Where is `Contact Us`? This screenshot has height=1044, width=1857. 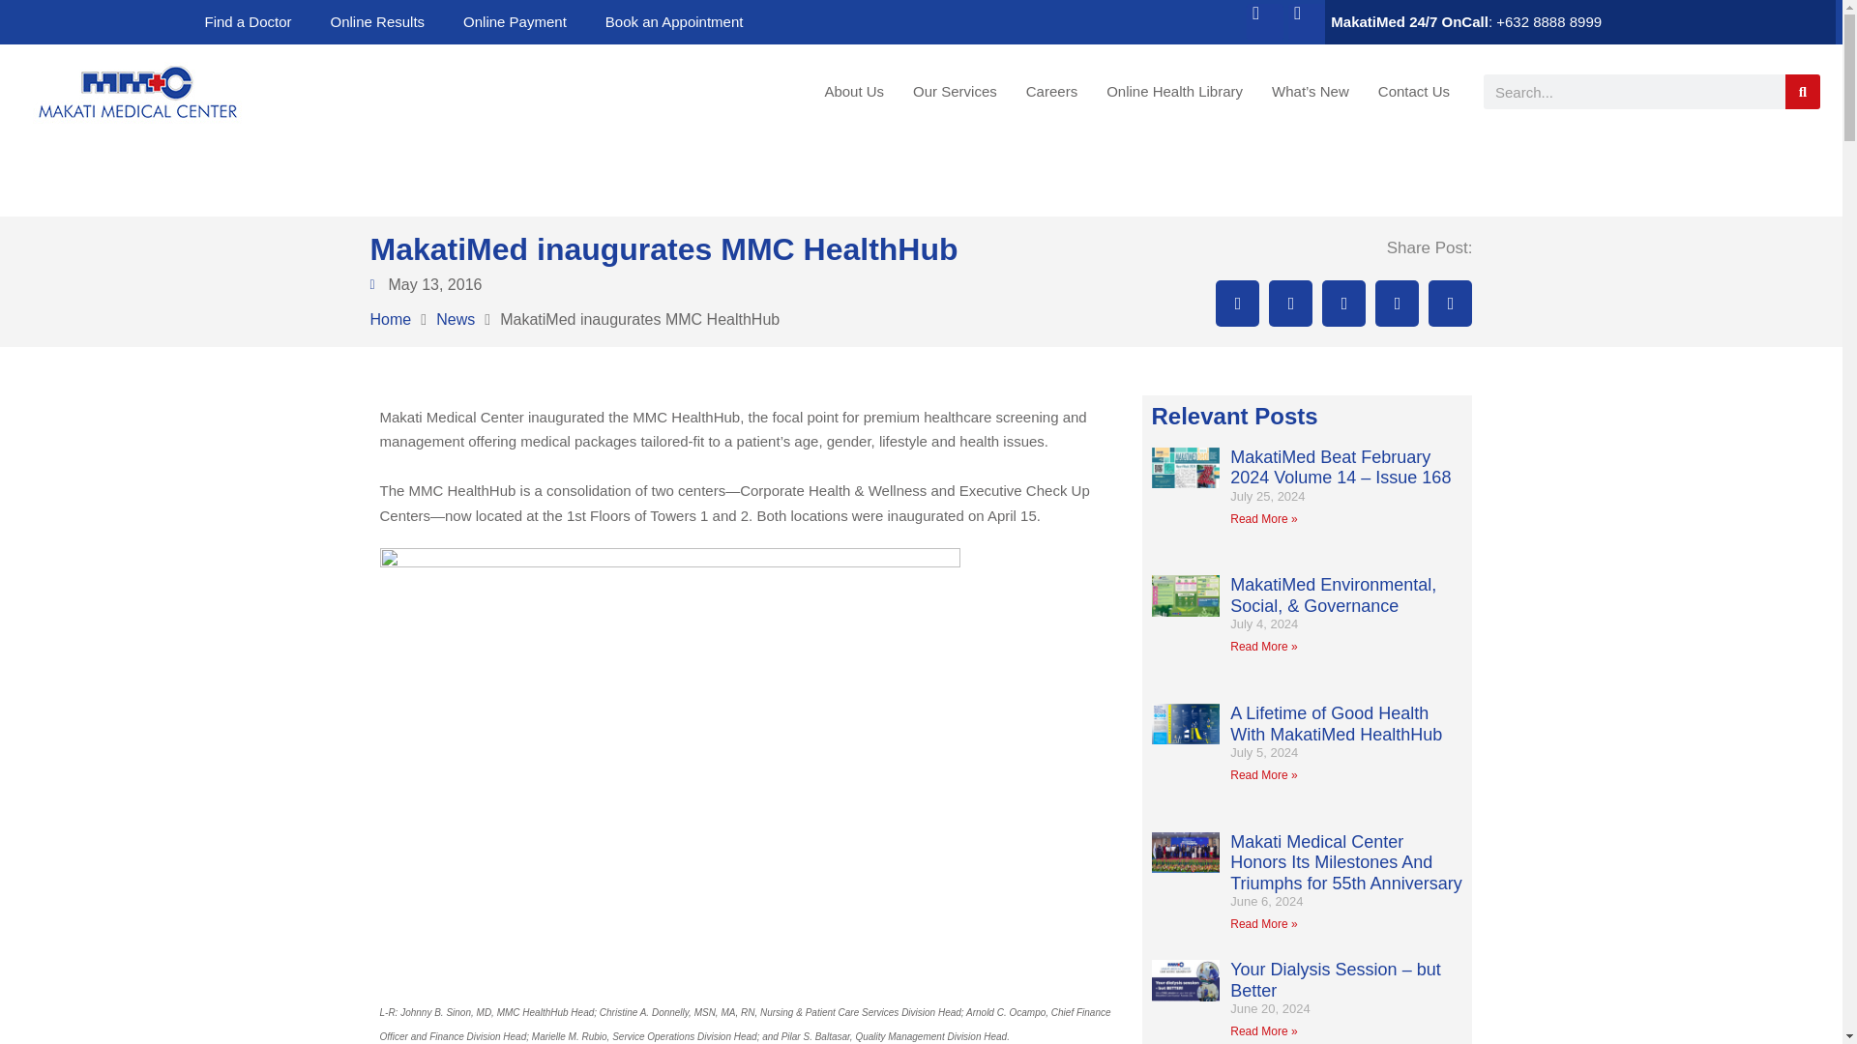
Contact Us is located at coordinates (1414, 91).